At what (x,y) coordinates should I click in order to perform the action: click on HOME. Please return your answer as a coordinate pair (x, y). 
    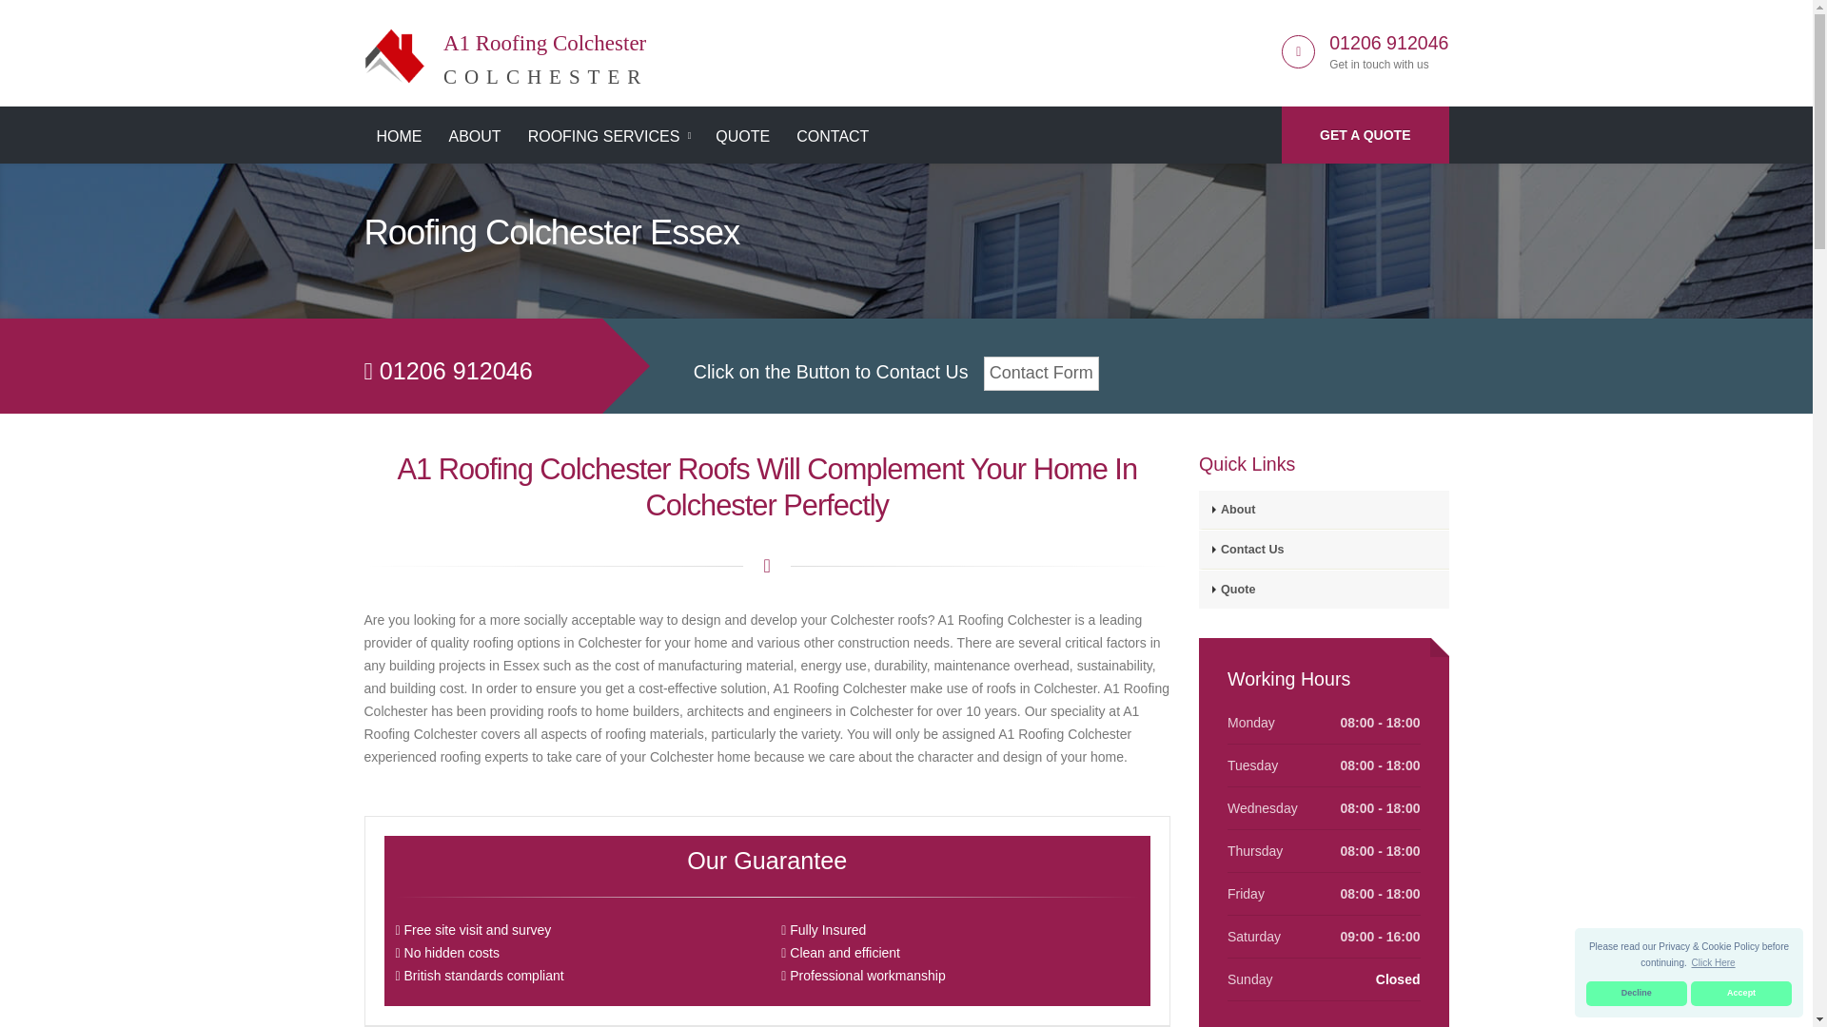
    Looking at the image, I should click on (474, 137).